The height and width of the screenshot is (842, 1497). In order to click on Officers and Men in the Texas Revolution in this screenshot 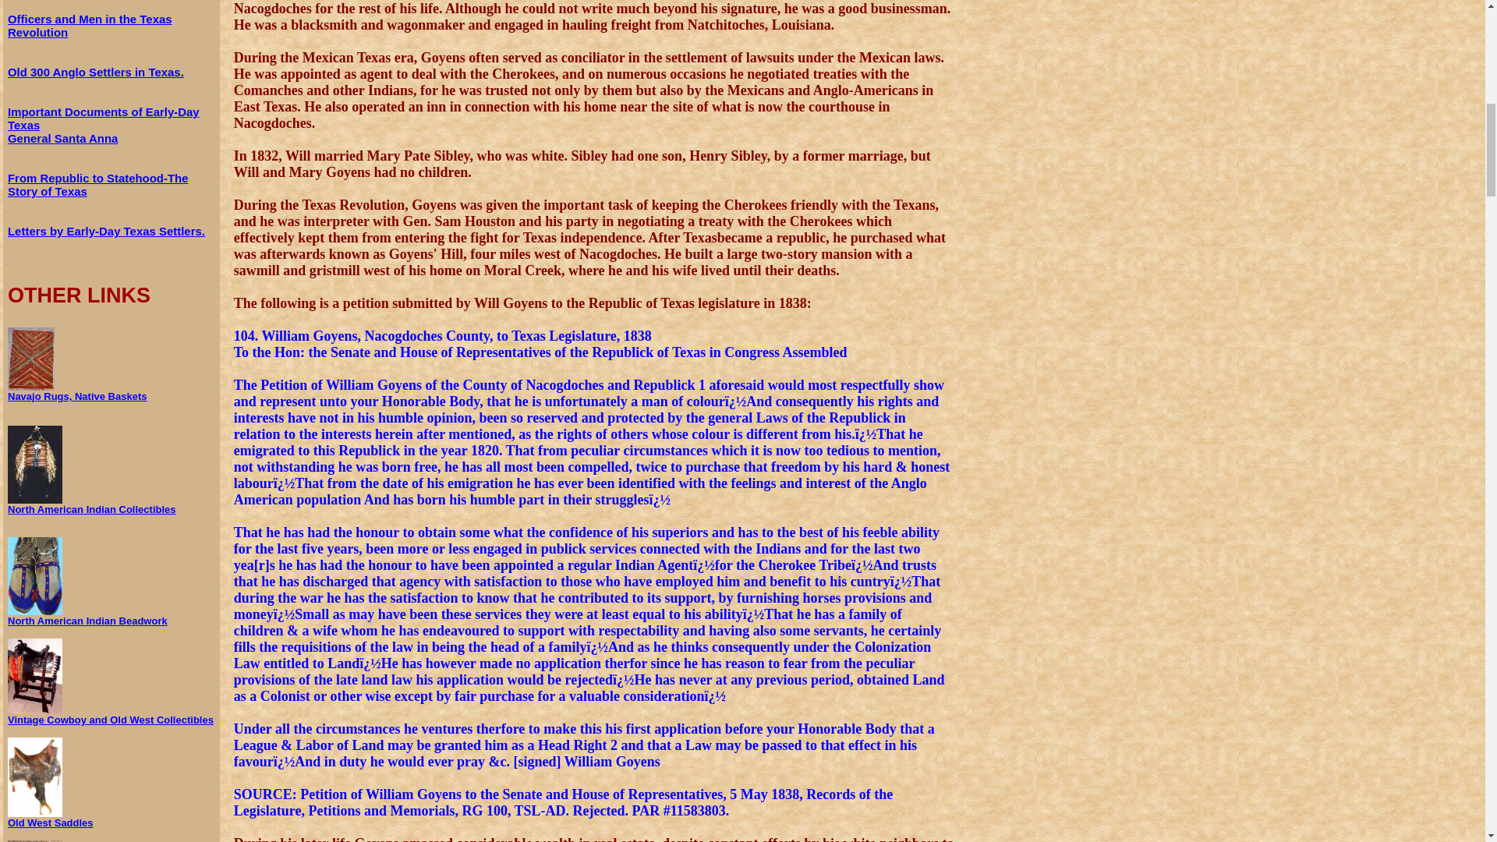, I will do `click(89, 25)`.